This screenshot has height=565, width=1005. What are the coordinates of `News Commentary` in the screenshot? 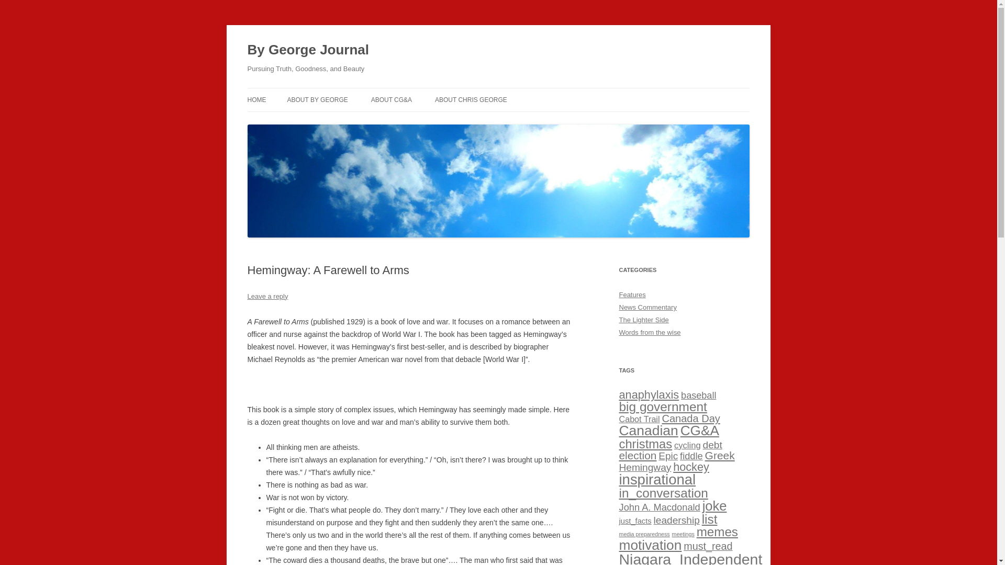 It's located at (647, 307).